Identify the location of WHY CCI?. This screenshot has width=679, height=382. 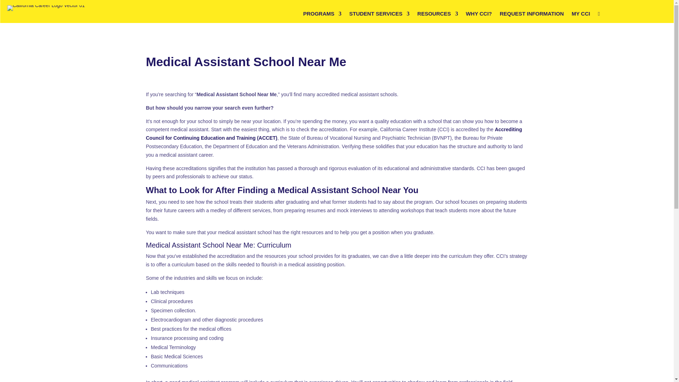
(479, 16).